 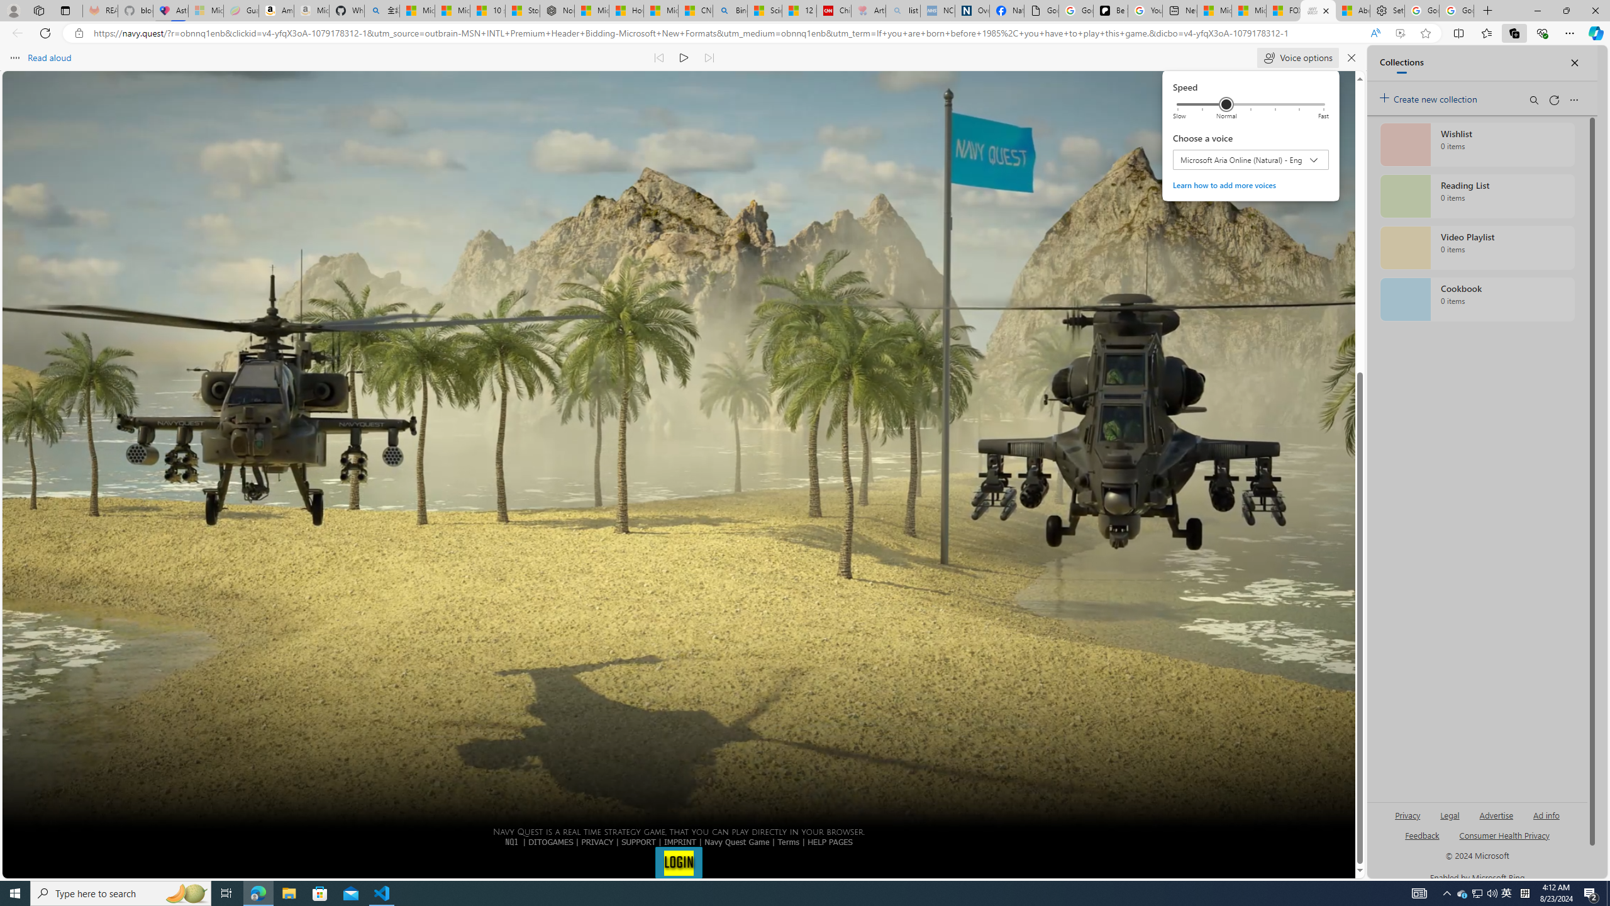 I want to click on Show desktop, so click(x=1608, y=893).